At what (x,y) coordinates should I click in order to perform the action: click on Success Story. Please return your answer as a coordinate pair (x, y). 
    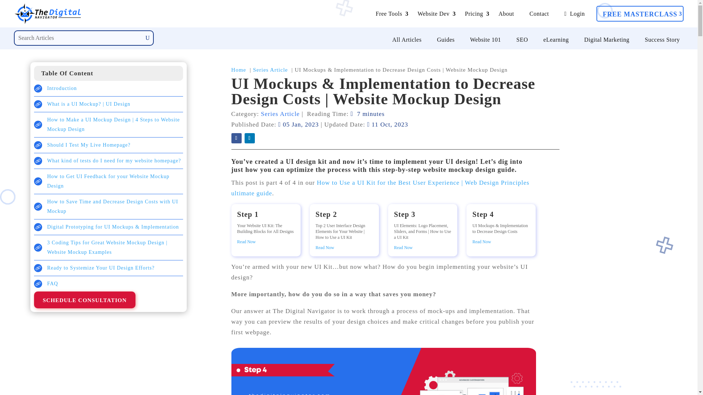
    Looking at the image, I should click on (662, 39).